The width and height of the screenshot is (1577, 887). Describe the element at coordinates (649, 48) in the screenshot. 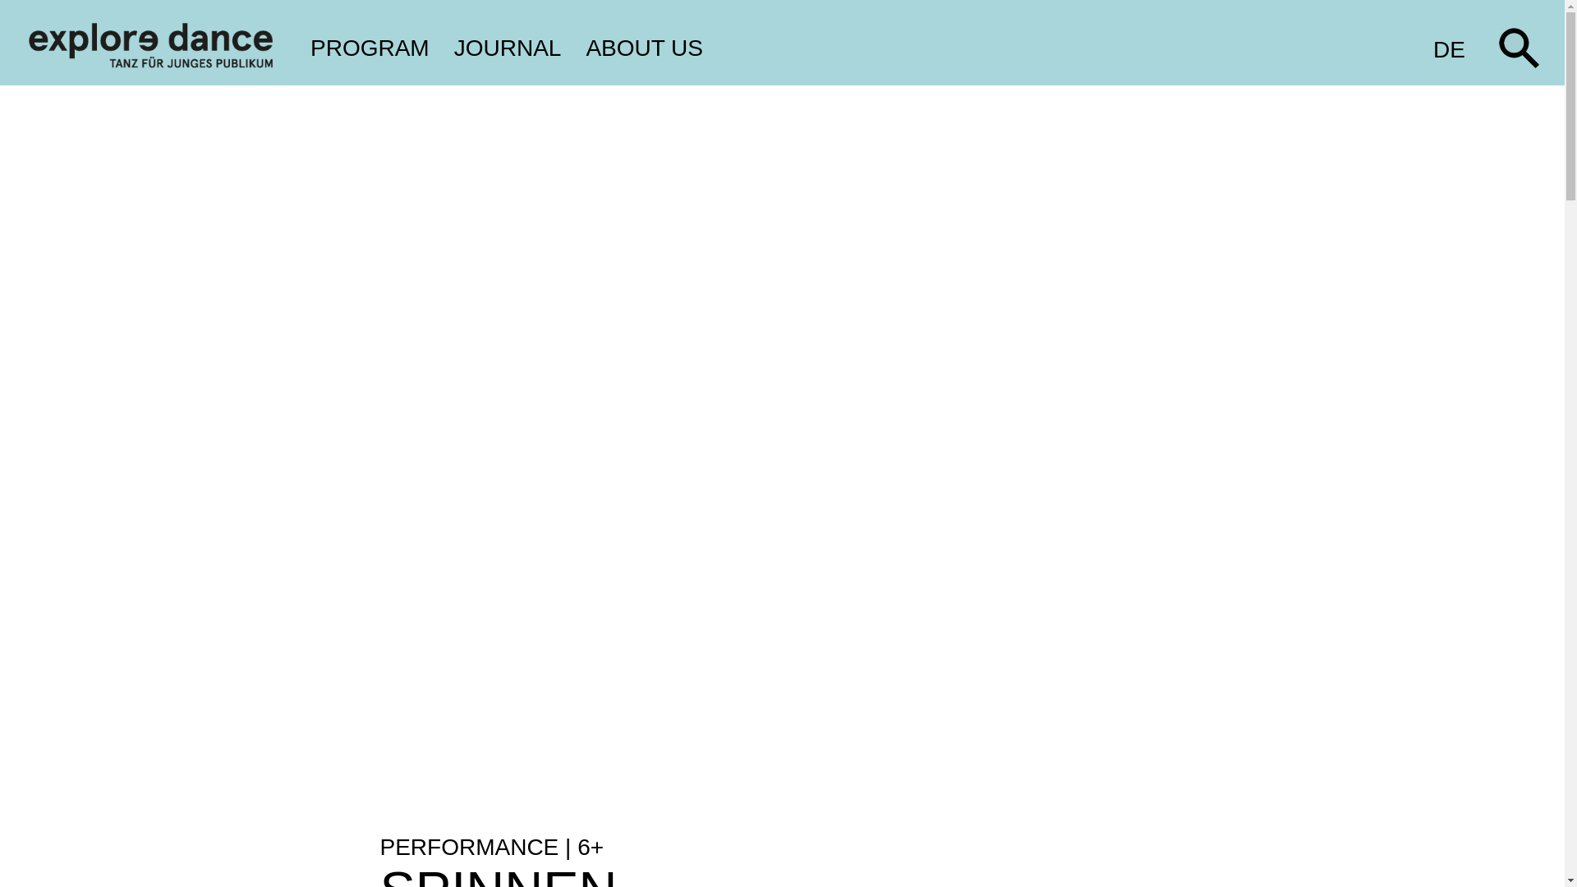

I see `About us` at that location.